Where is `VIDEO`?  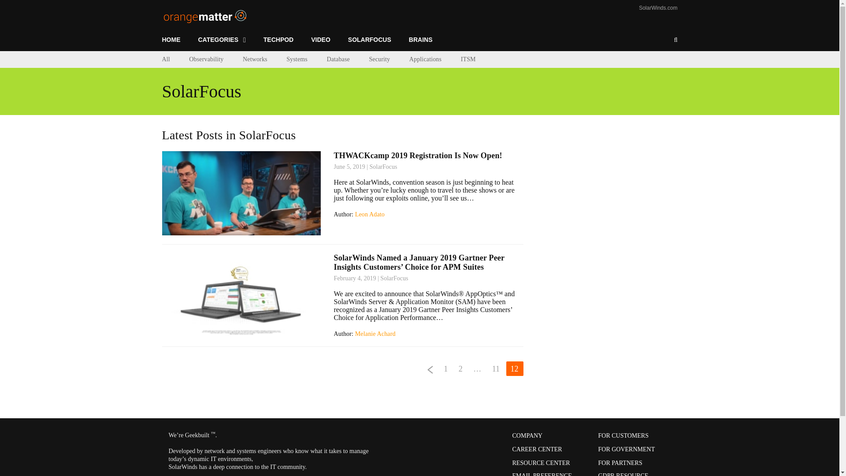
VIDEO is located at coordinates (320, 40).